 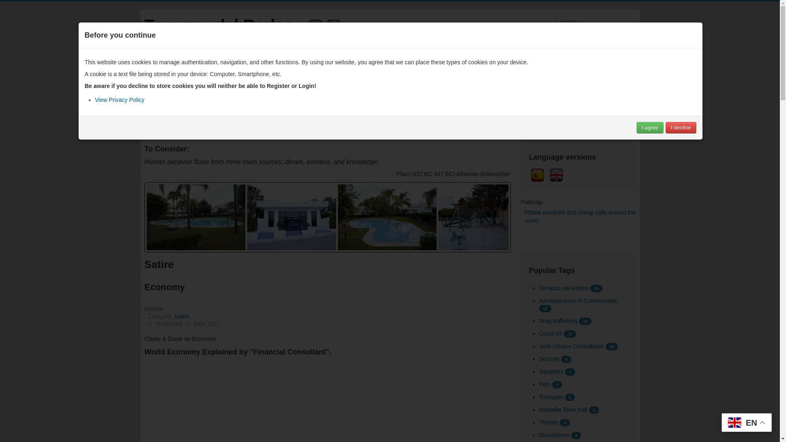 I want to click on News, so click(x=216, y=63).